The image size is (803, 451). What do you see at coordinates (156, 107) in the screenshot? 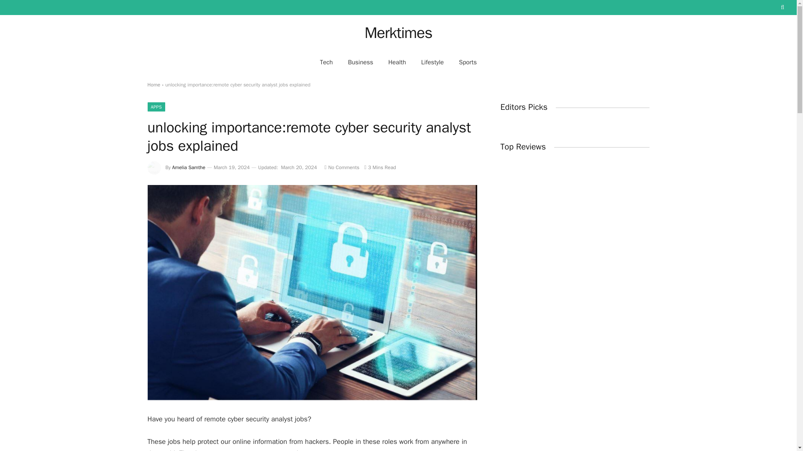
I see `APPS` at bounding box center [156, 107].